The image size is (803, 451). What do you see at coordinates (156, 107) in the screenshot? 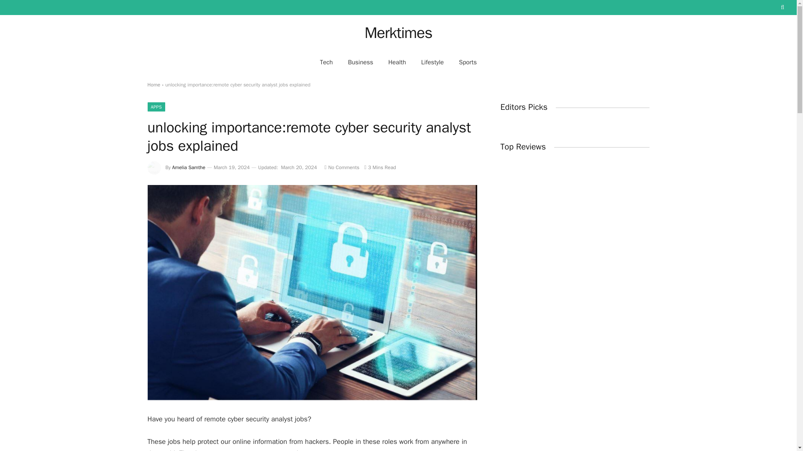
I see `APPS` at bounding box center [156, 107].